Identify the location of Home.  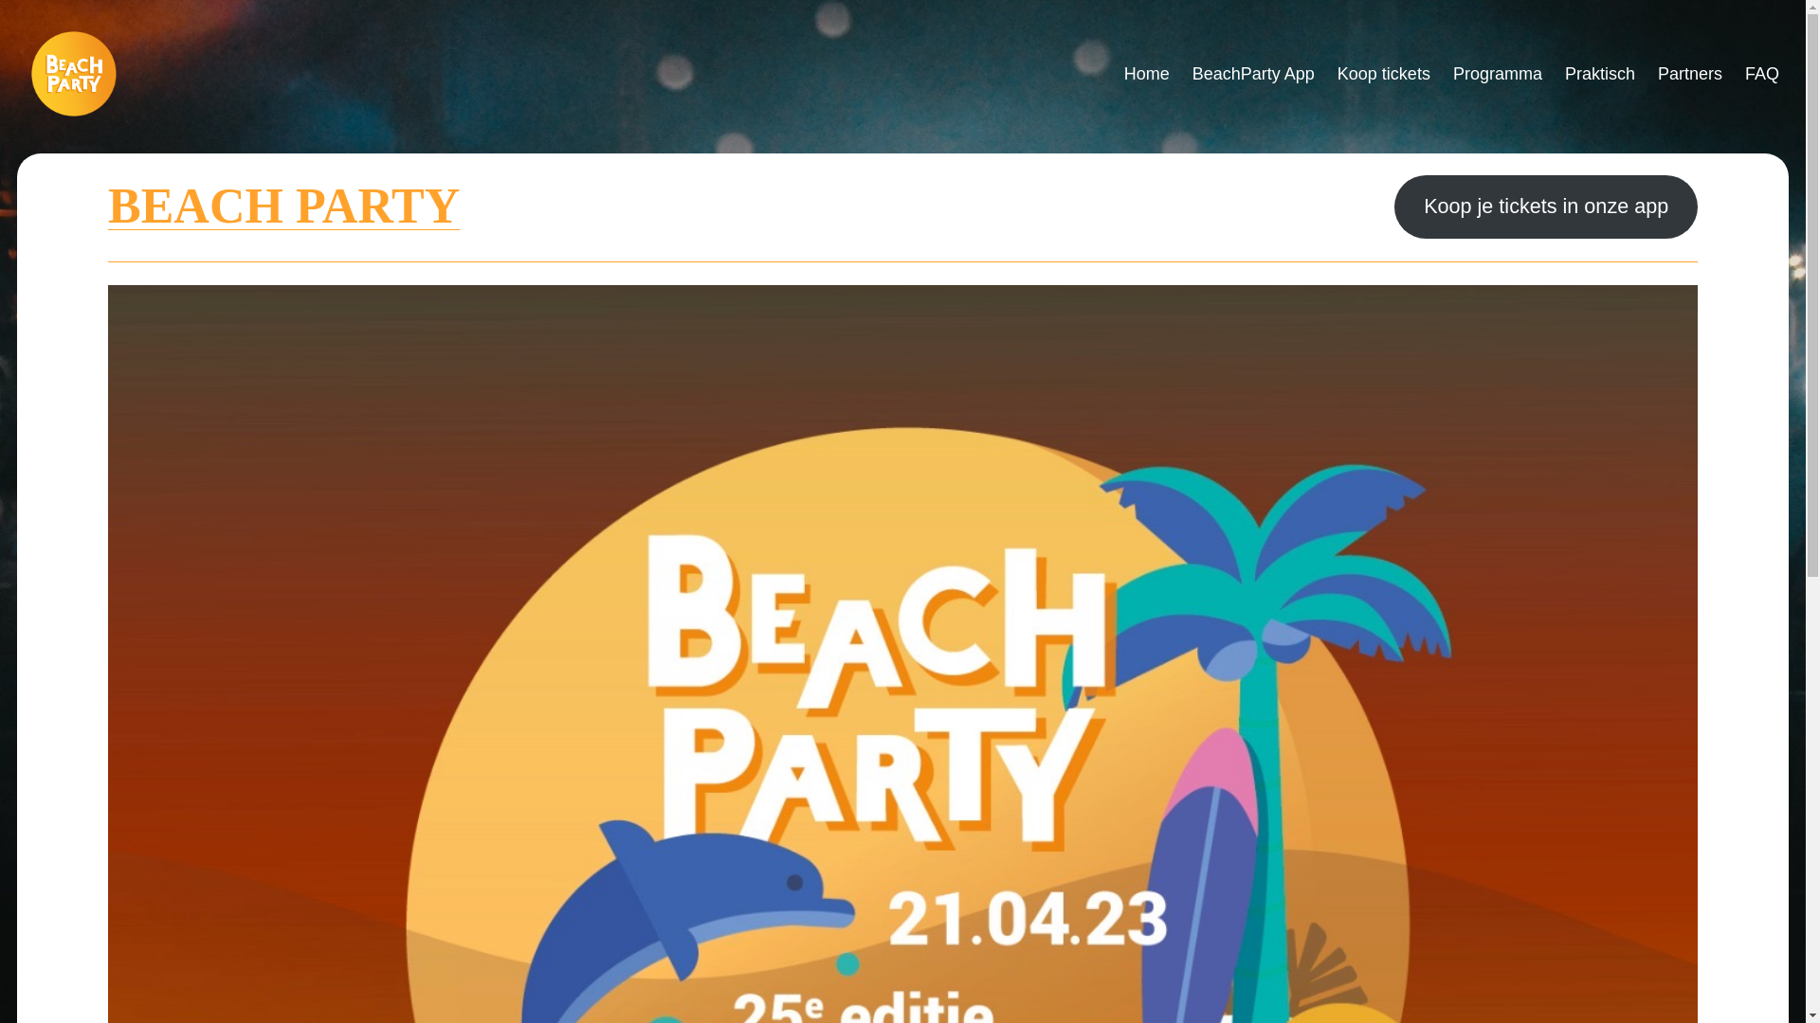
(1147, 74).